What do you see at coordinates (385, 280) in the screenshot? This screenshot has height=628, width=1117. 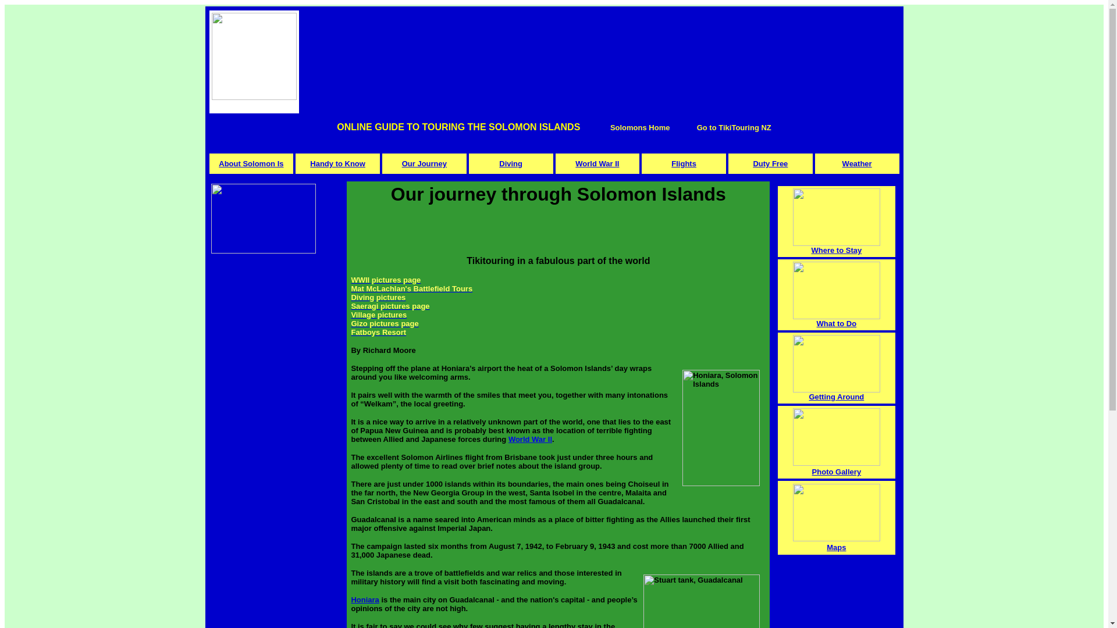 I see `WWII pictures page` at bounding box center [385, 280].